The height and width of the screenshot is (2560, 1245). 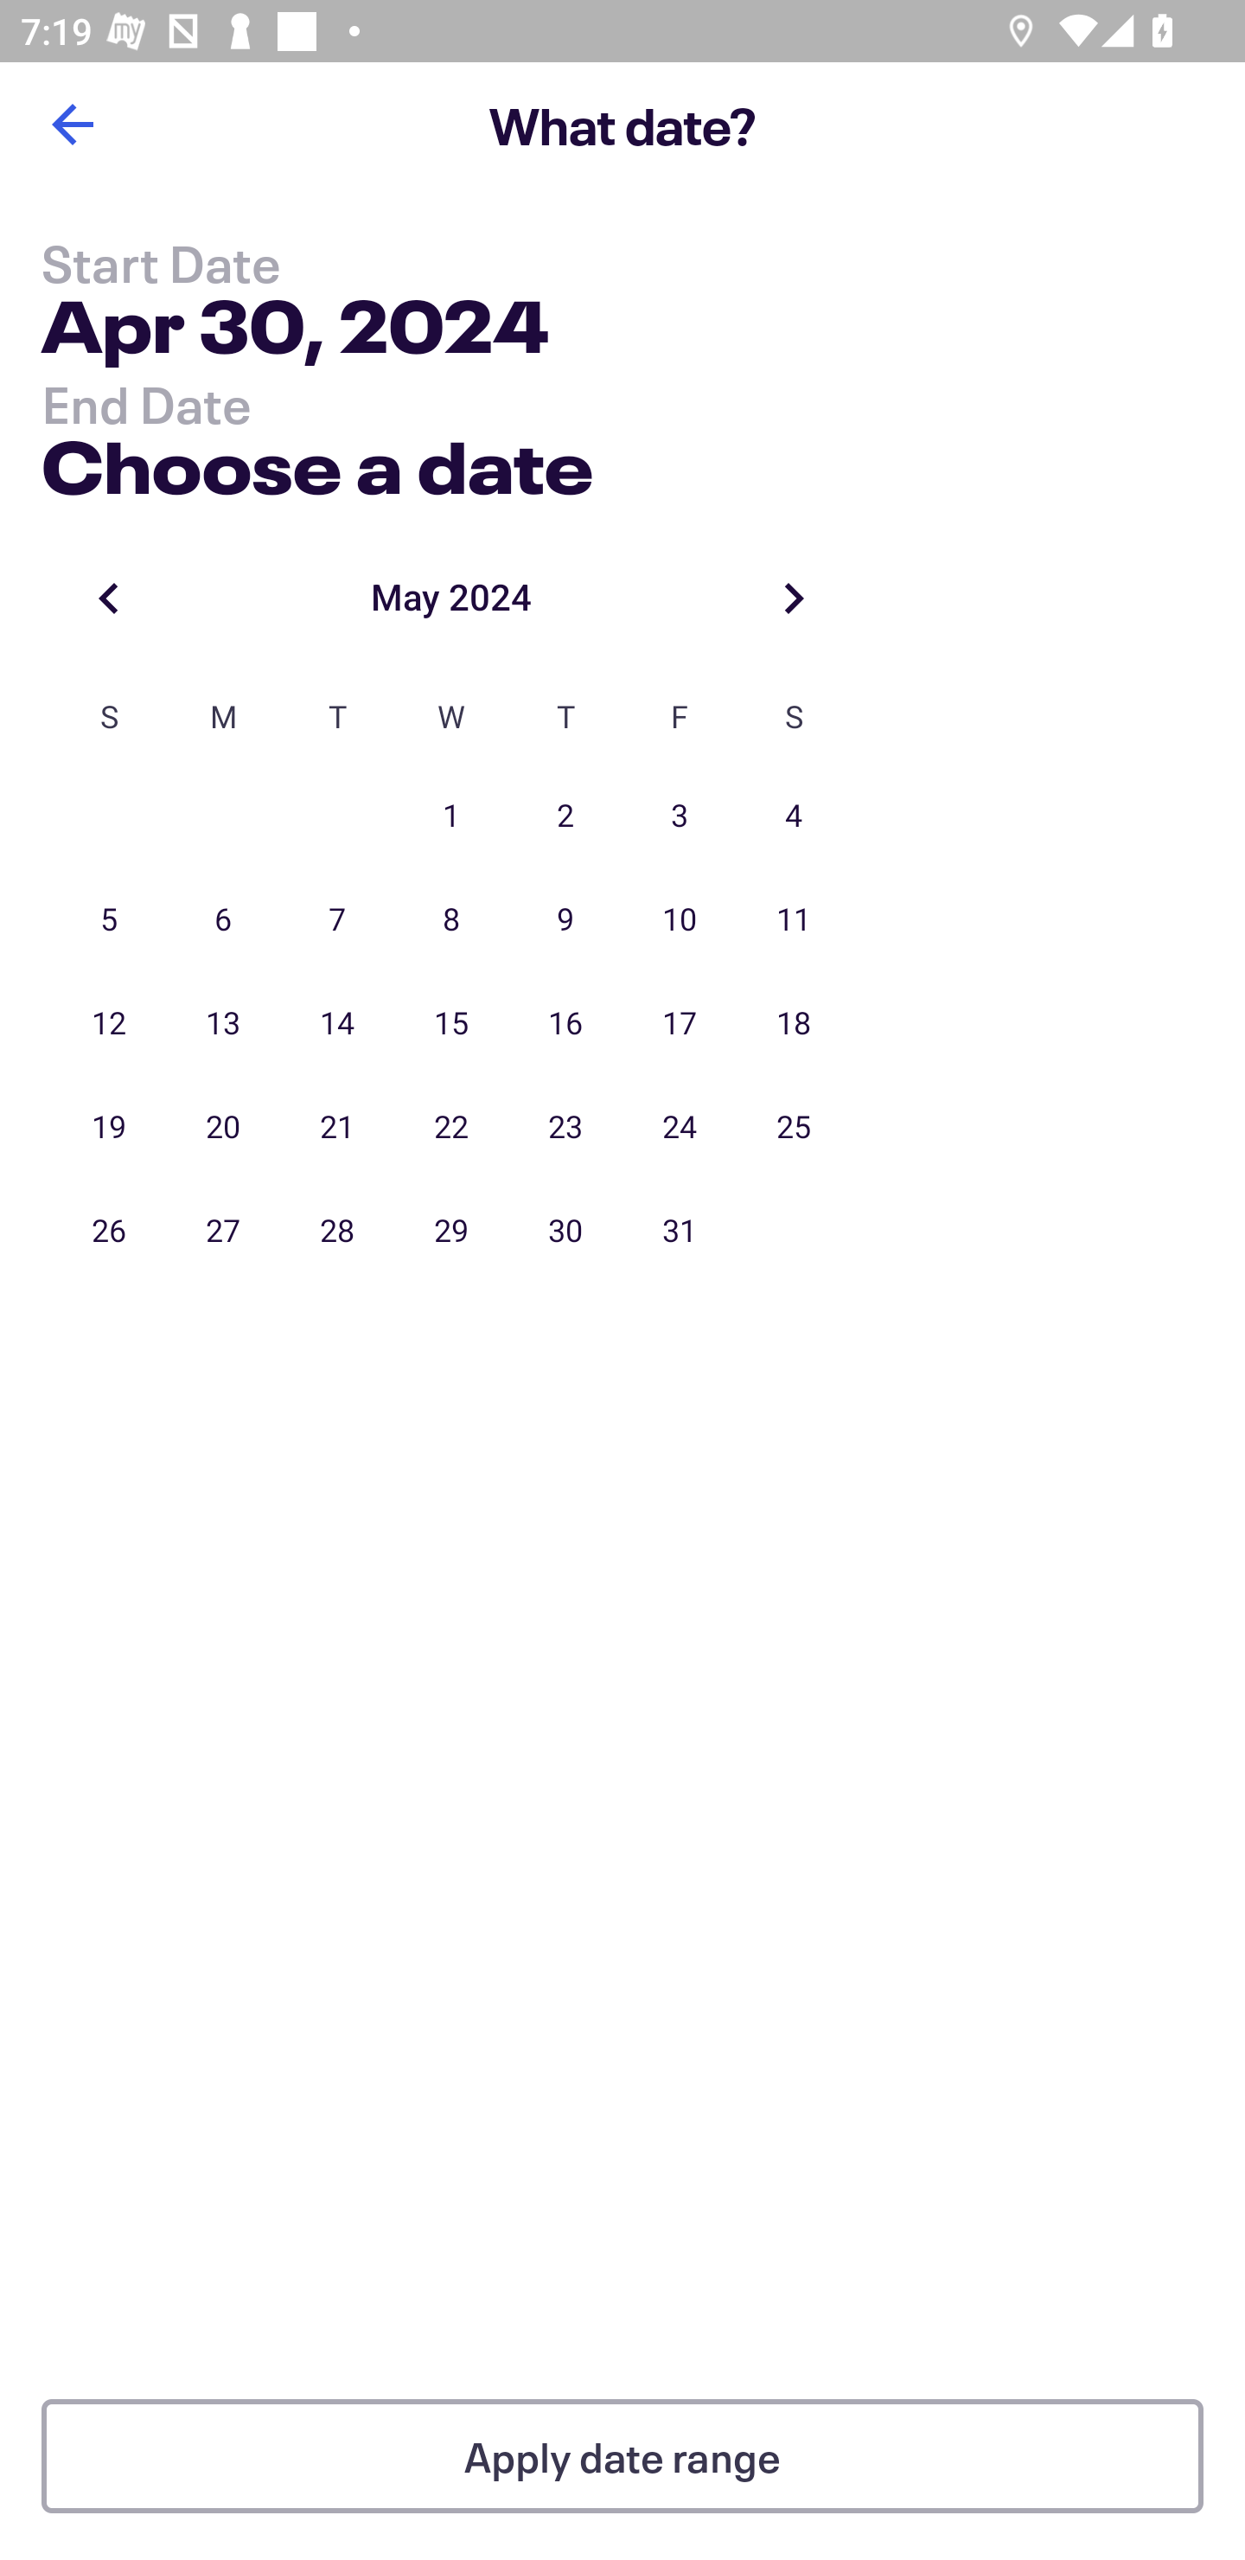 What do you see at coordinates (337, 920) in the screenshot?
I see `7 07 May 2024` at bounding box center [337, 920].